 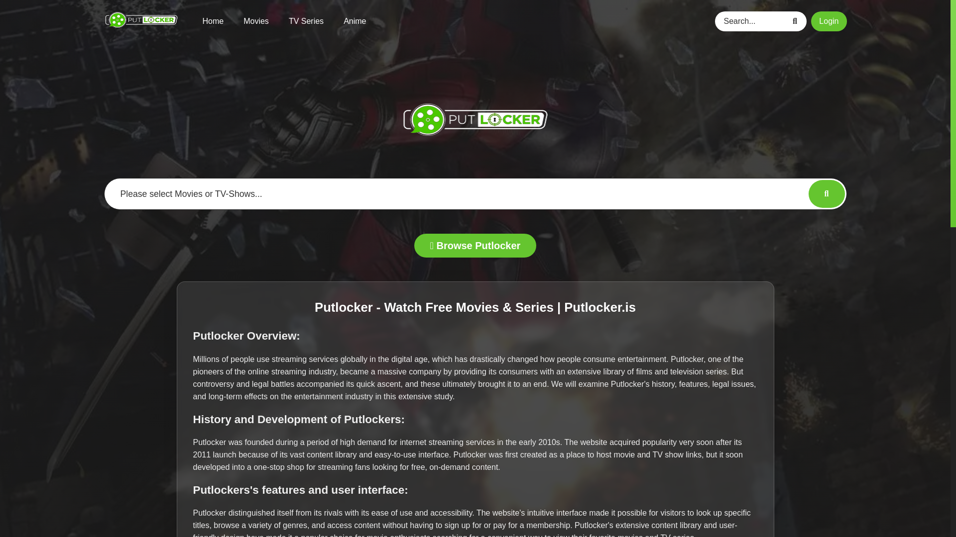 I want to click on Login, so click(x=829, y=20).